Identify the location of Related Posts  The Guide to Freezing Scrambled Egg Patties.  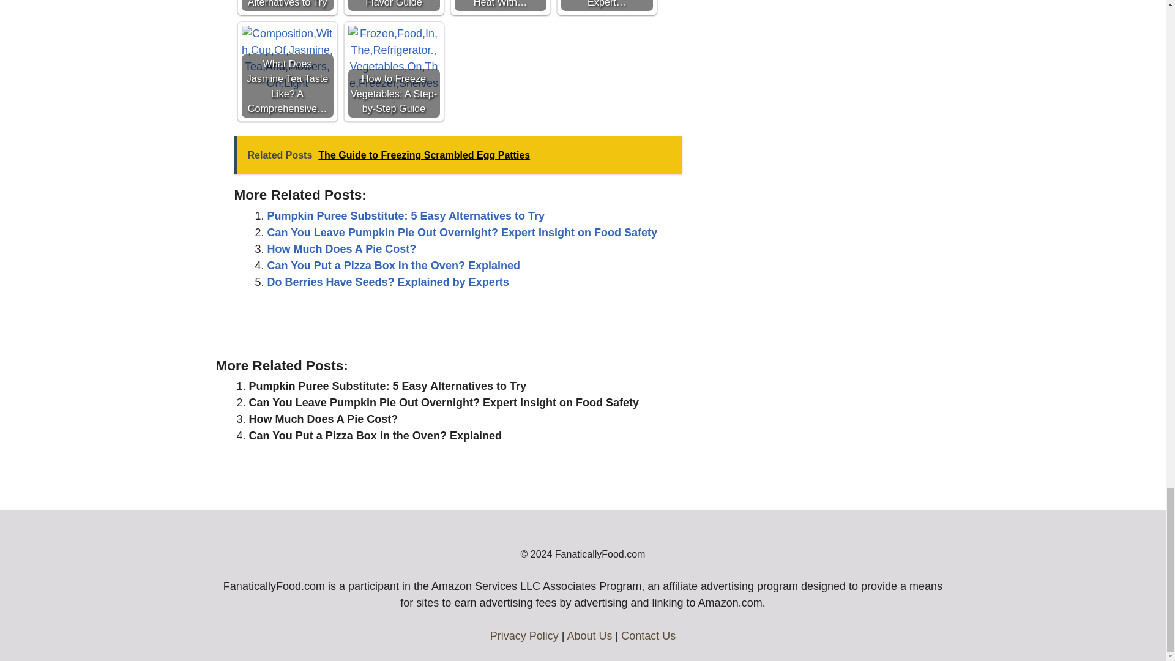
(458, 155).